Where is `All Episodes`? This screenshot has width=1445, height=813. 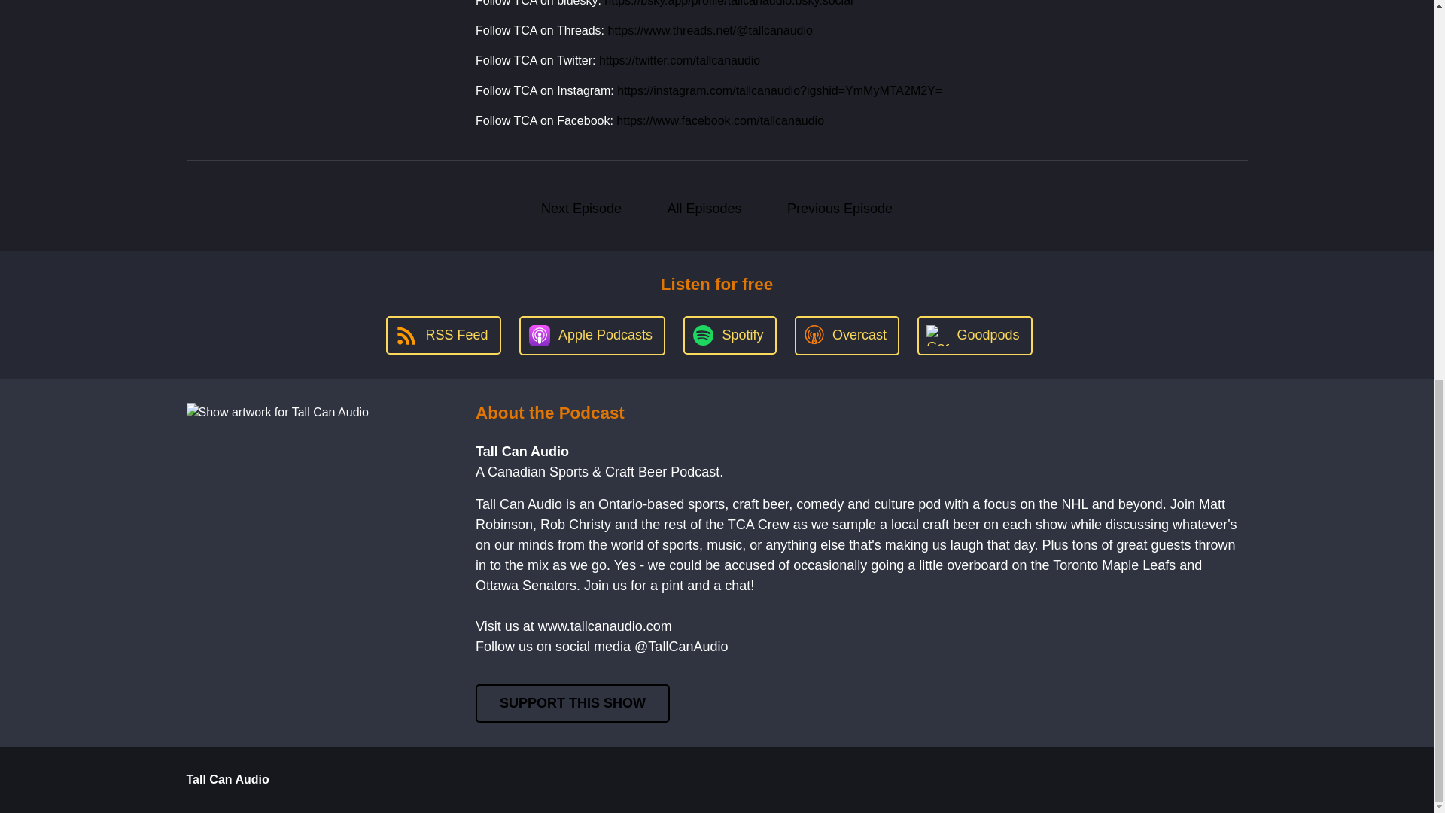 All Episodes is located at coordinates (704, 209).